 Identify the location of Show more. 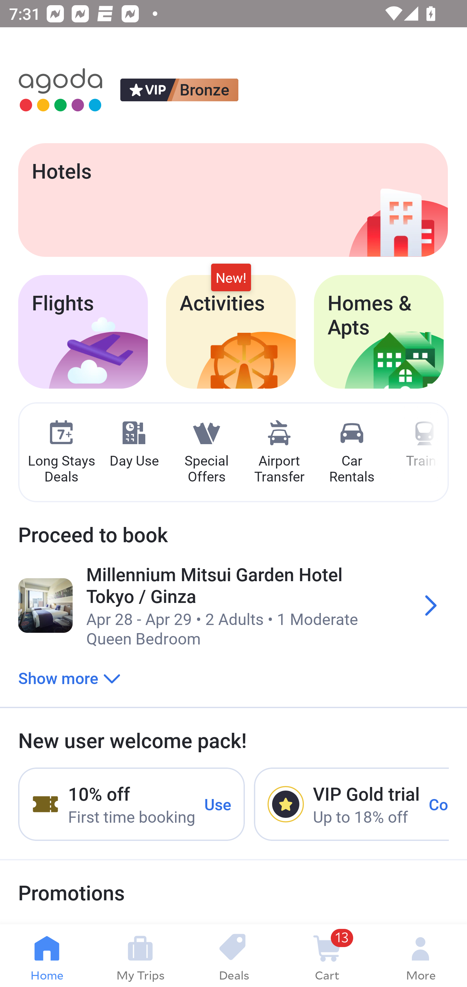
(69, 677).